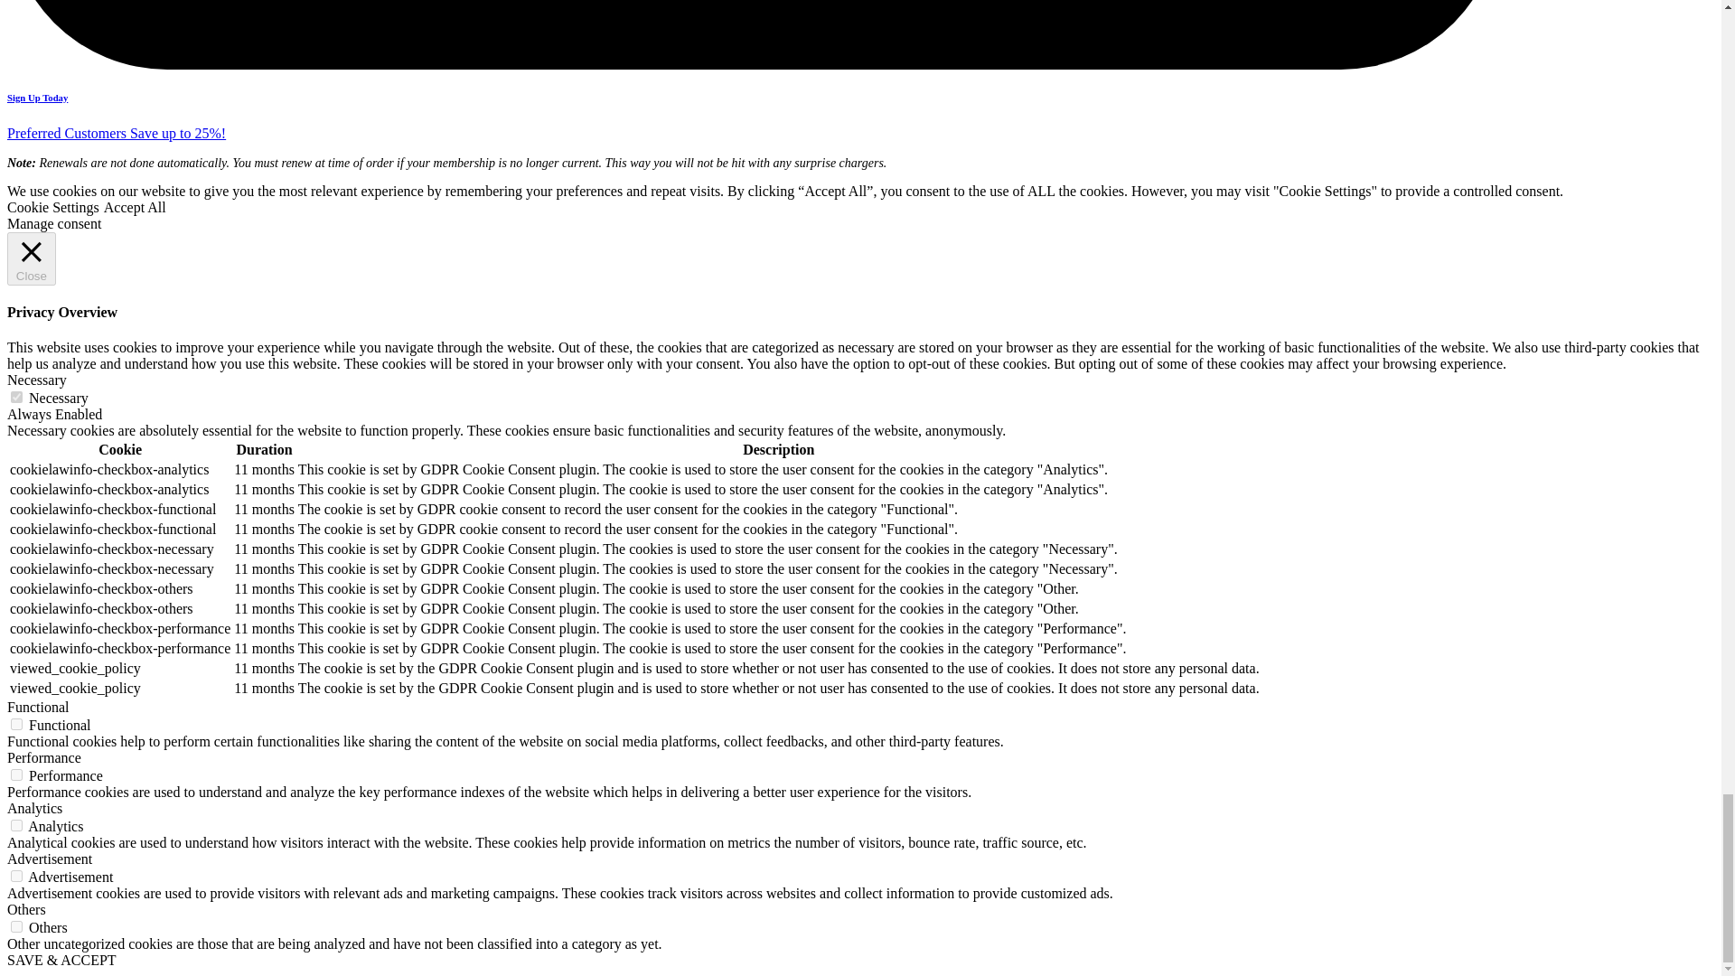  I want to click on Close, so click(31, 258).